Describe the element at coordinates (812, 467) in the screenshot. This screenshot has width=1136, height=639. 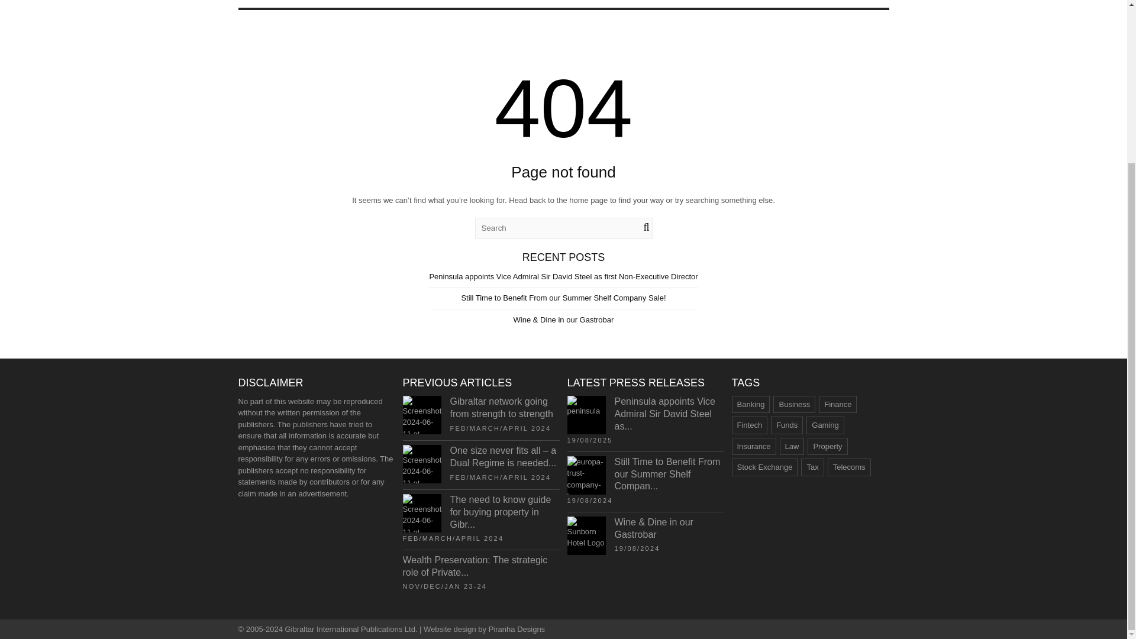
I see `2 topics` at that location.